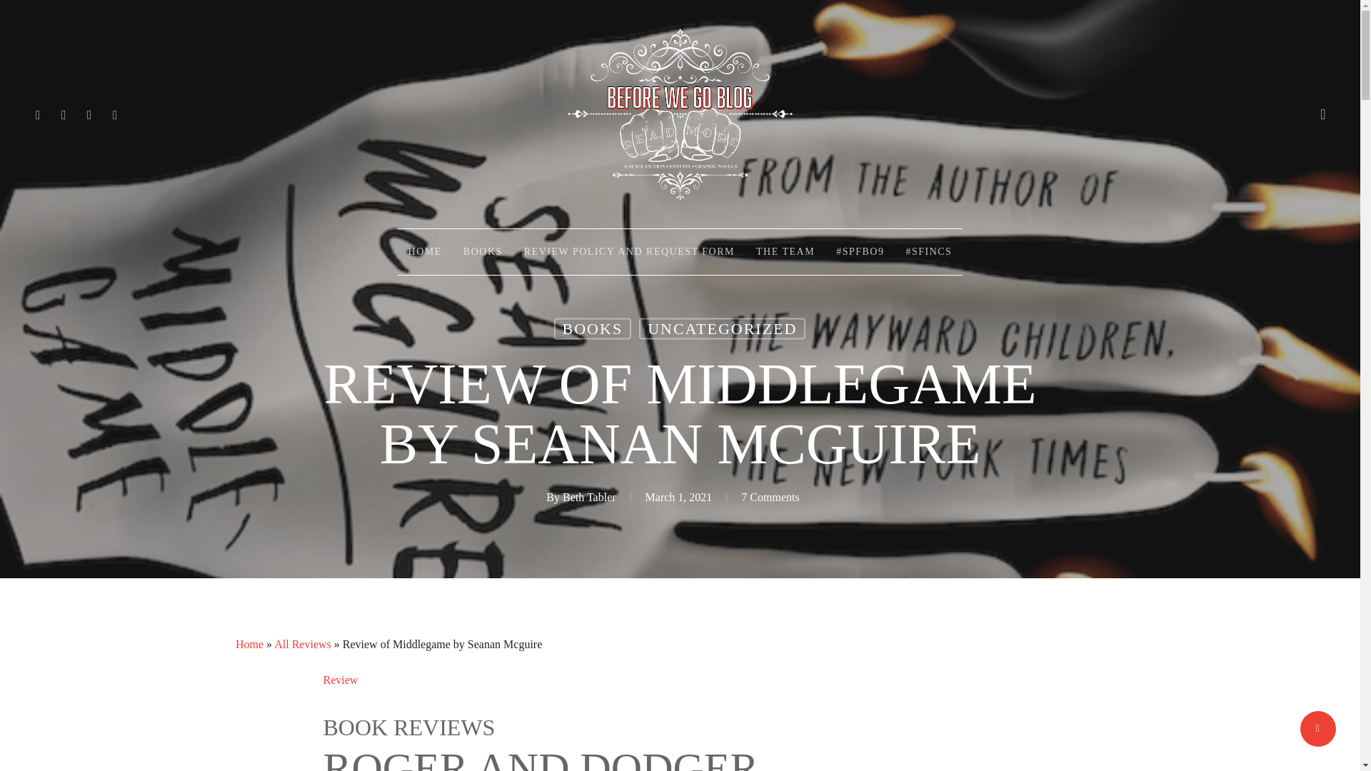 The image size is (1371, 771). I want to click on UNCATEGORIZED, so click(722, 329).